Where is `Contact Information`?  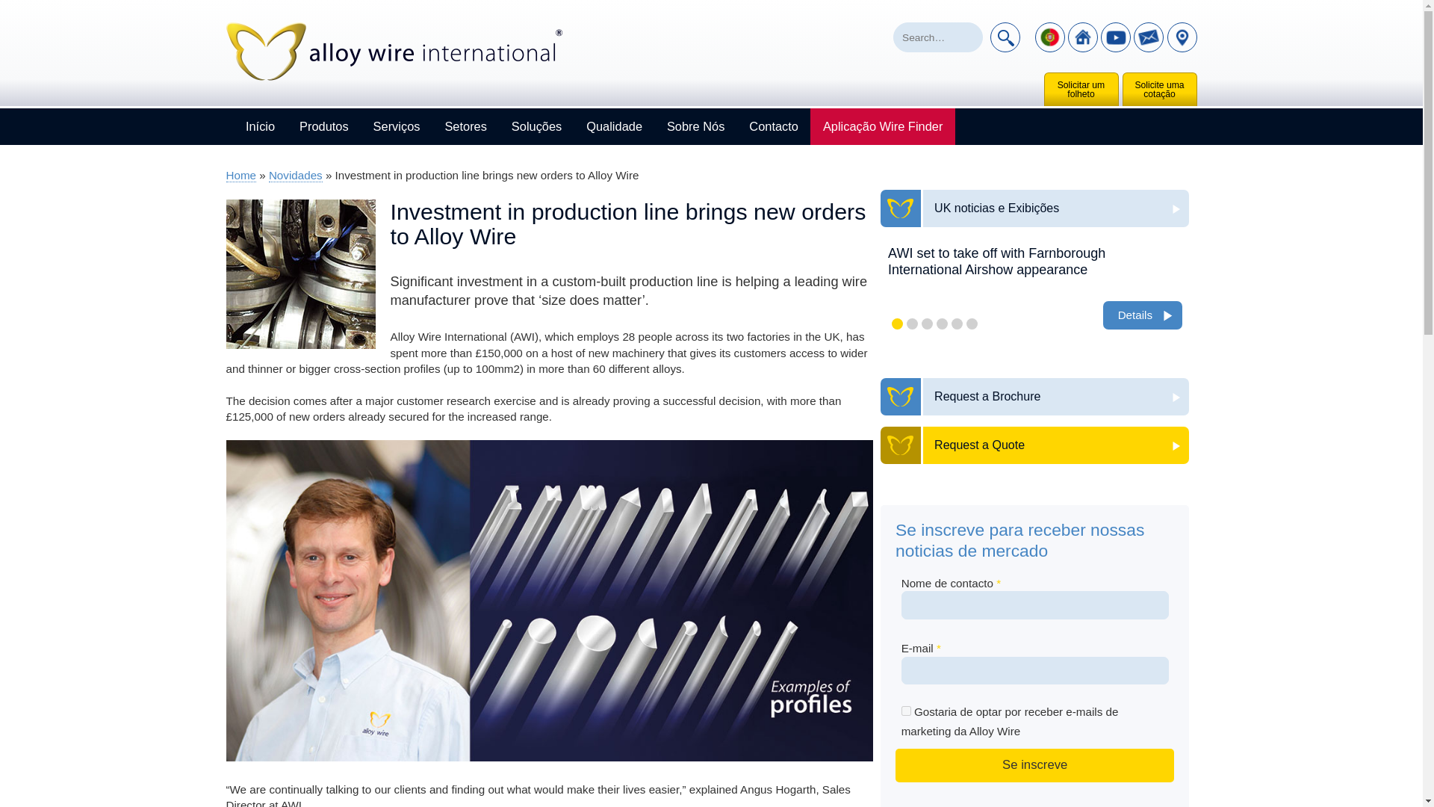
Contact Information is located at coordinates (1182, 37).